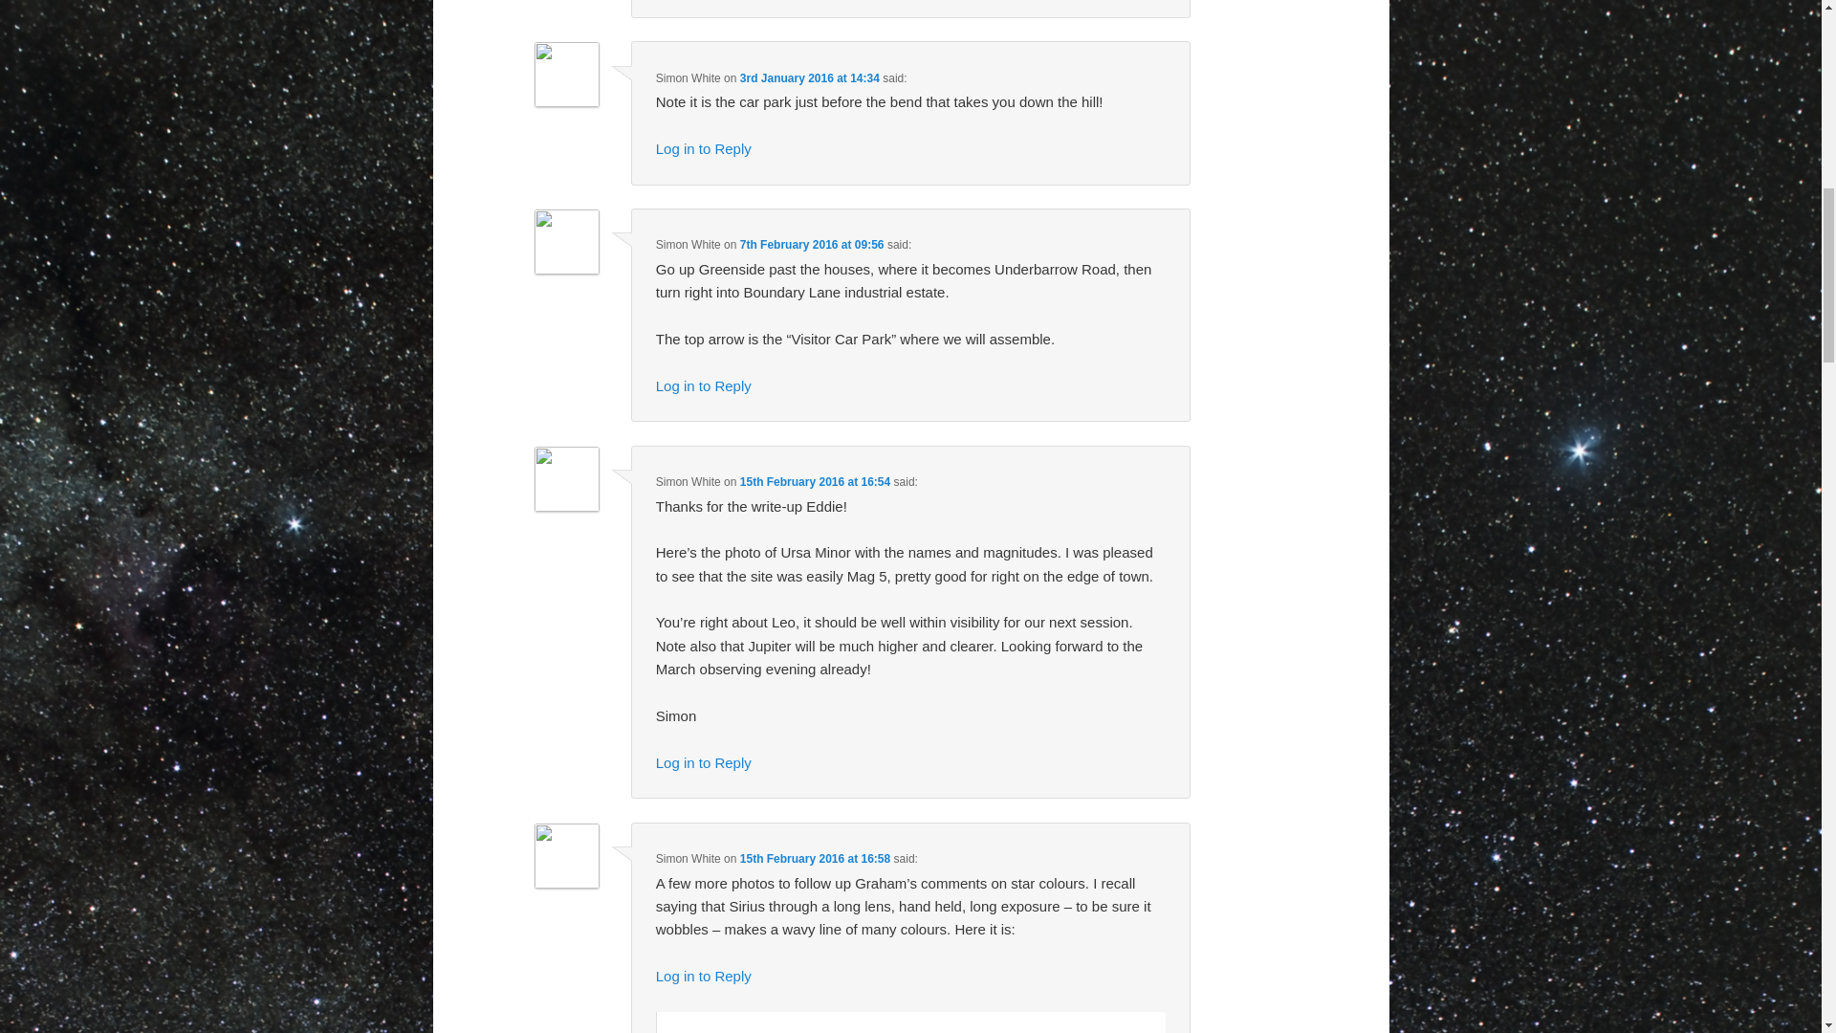 The image size is (1836, 1033). Describe the element at coordinates (703, 385) in the screenshot. I see `Log in to Reply` at that location.